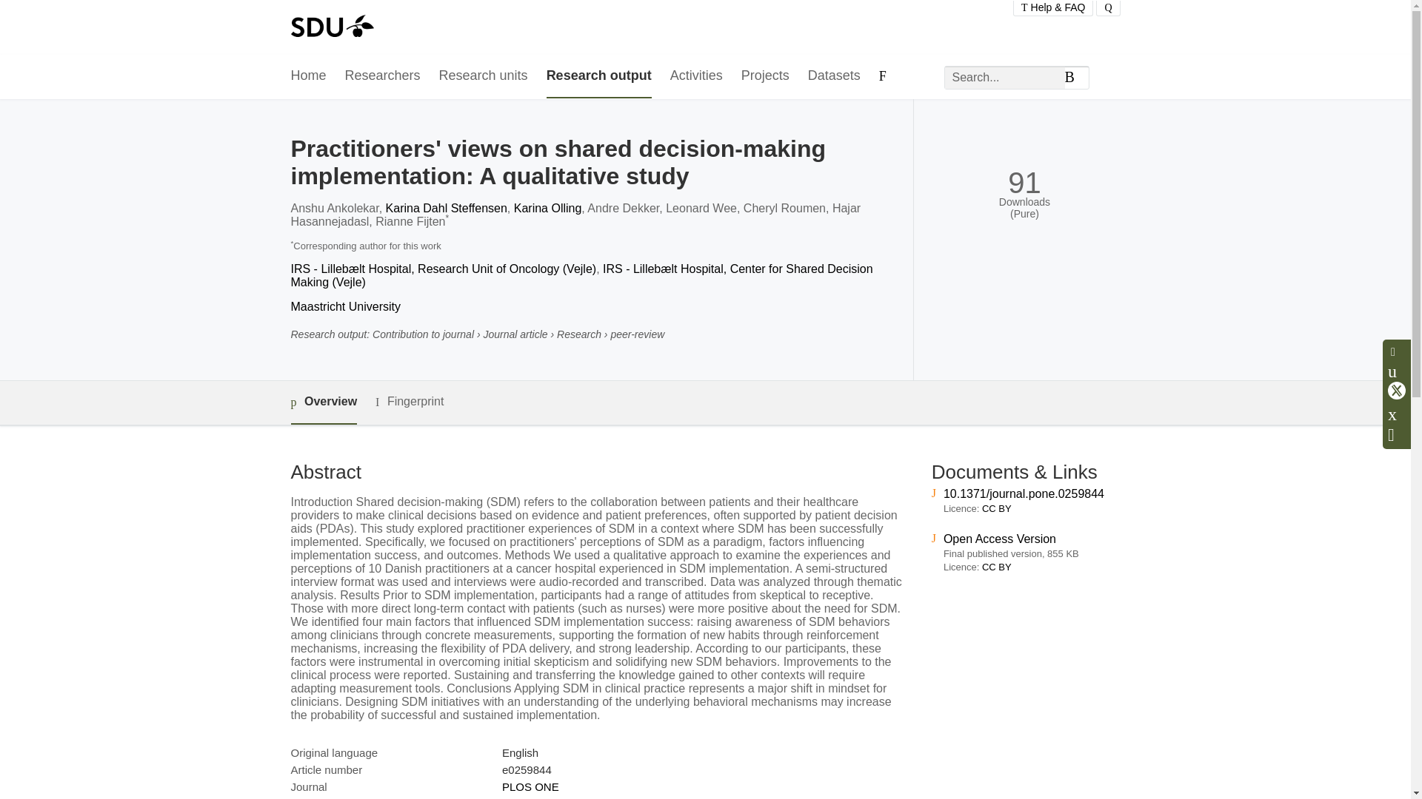 The image size is (1422, 799). Describe the element at coordinates (764, 76) in the screenshot. I see `Projects` at that location.